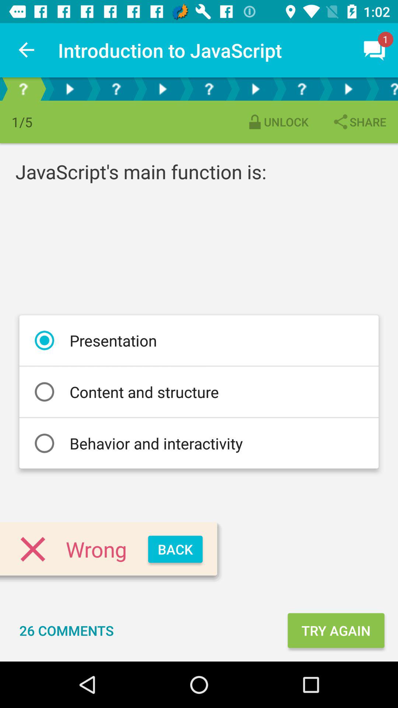 The height and width of the screenshot is (708, 398). Describe the element at coordinates (385, 89) in the screenshot. I see `fifth question button` at that location.